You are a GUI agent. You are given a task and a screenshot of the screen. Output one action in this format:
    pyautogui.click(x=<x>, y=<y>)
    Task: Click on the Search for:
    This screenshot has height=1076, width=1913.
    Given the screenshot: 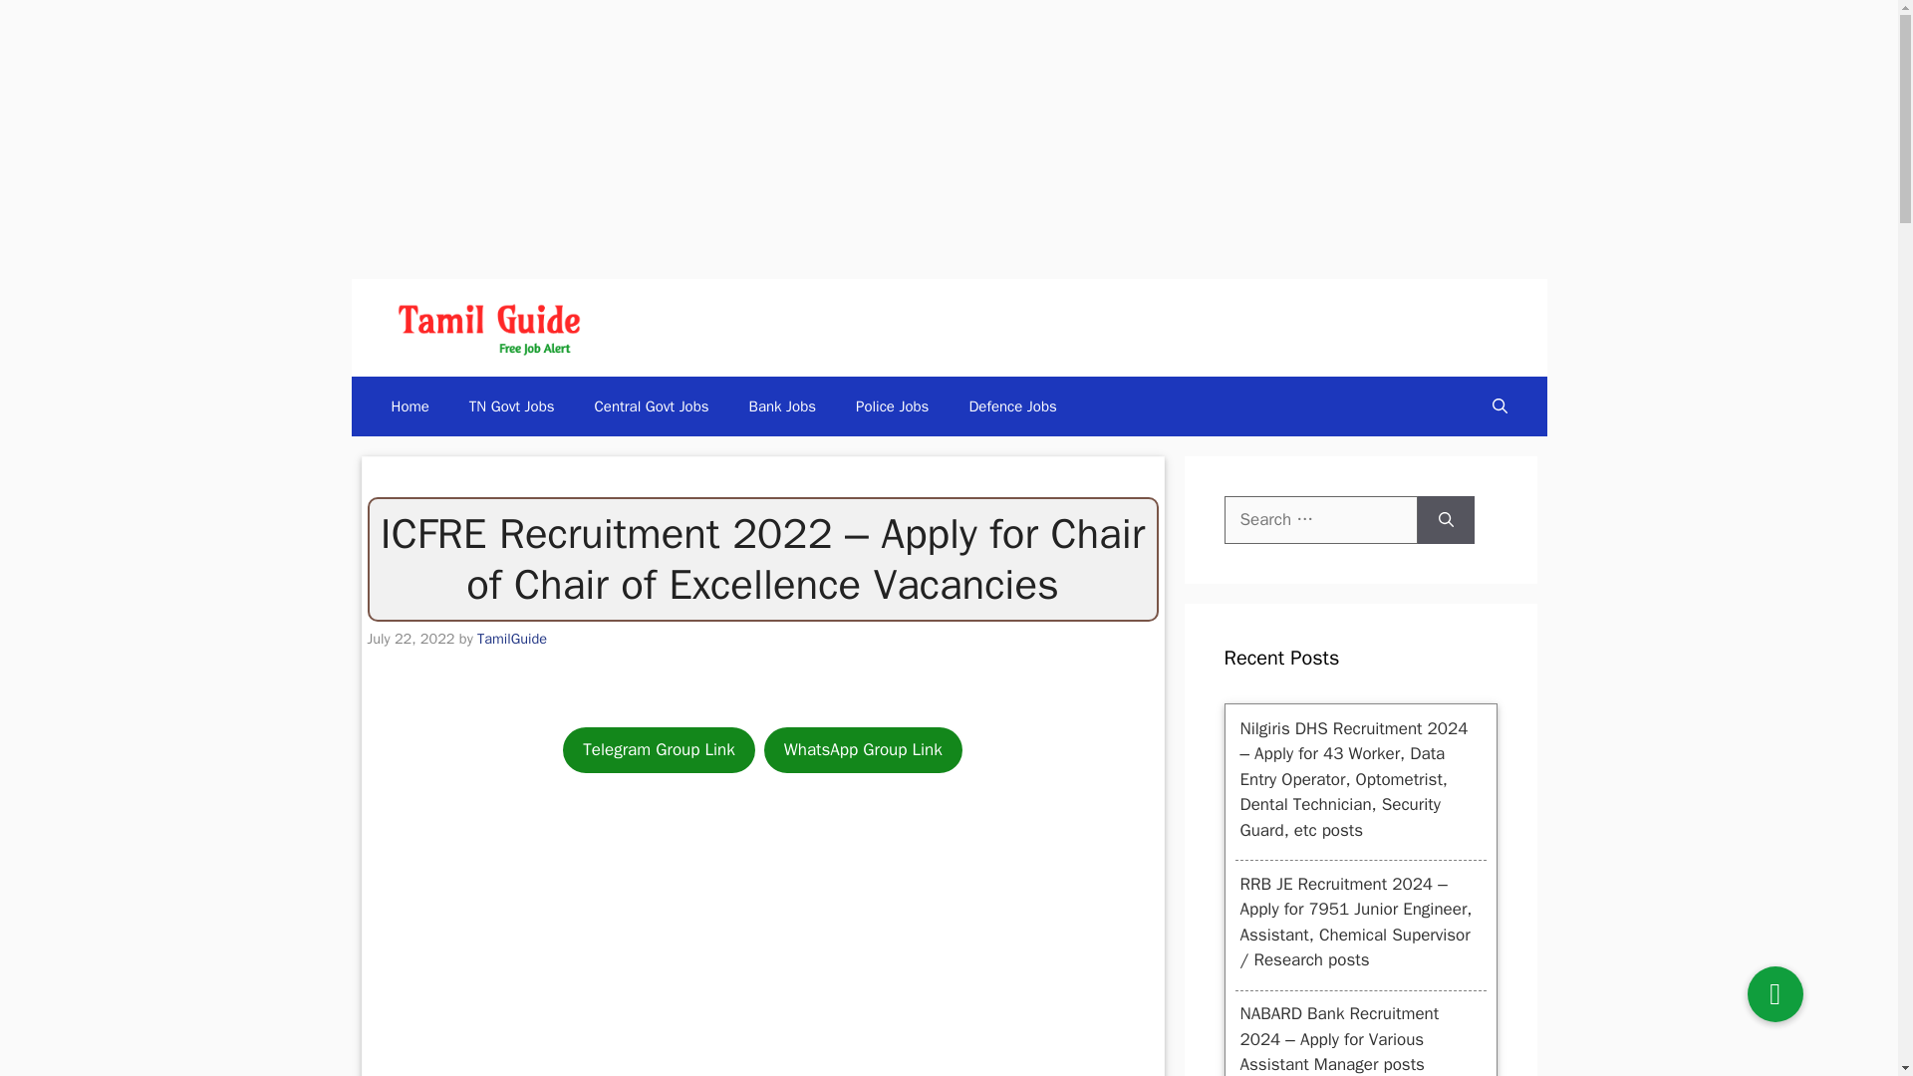 What is the action you would take?
    pyautogui.click(x=1320, y=520)
    